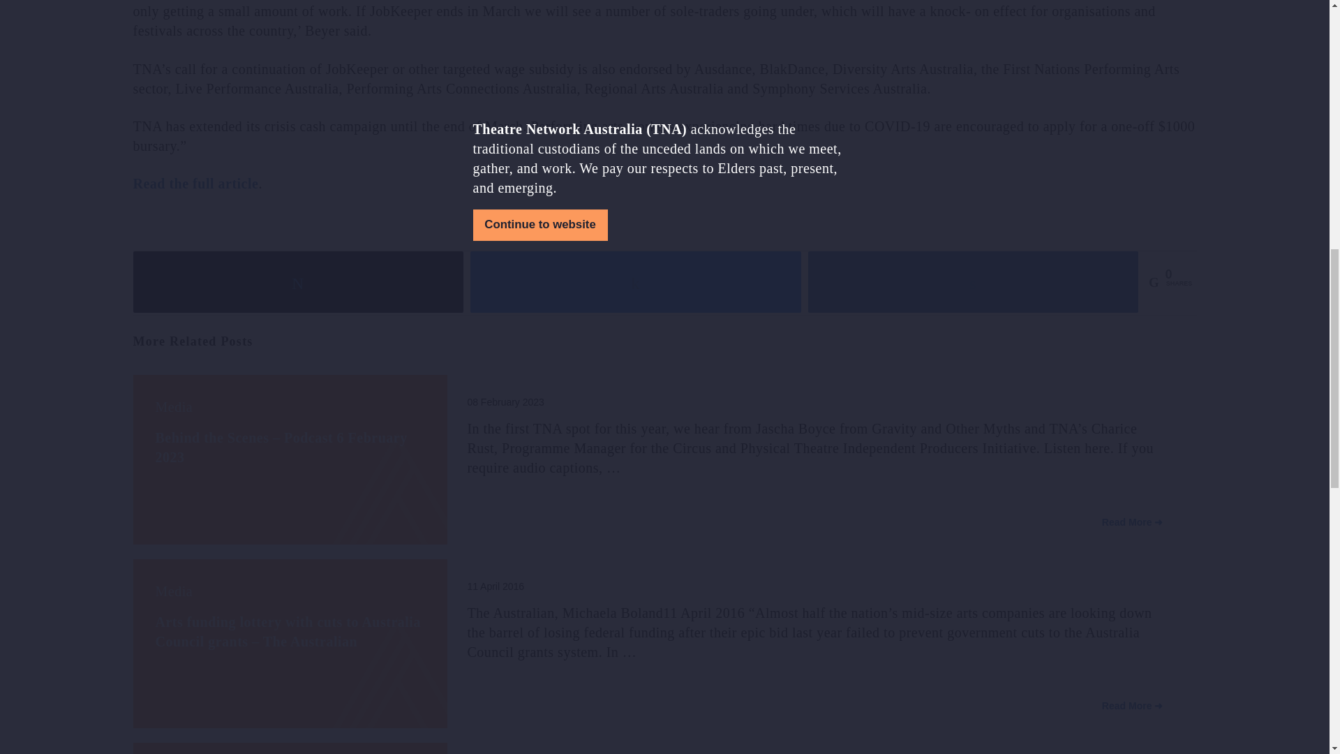  What do you see at coordinates (1133, 522) in the screenshot?
I see `Read More` at bounding box center [1133, 522].